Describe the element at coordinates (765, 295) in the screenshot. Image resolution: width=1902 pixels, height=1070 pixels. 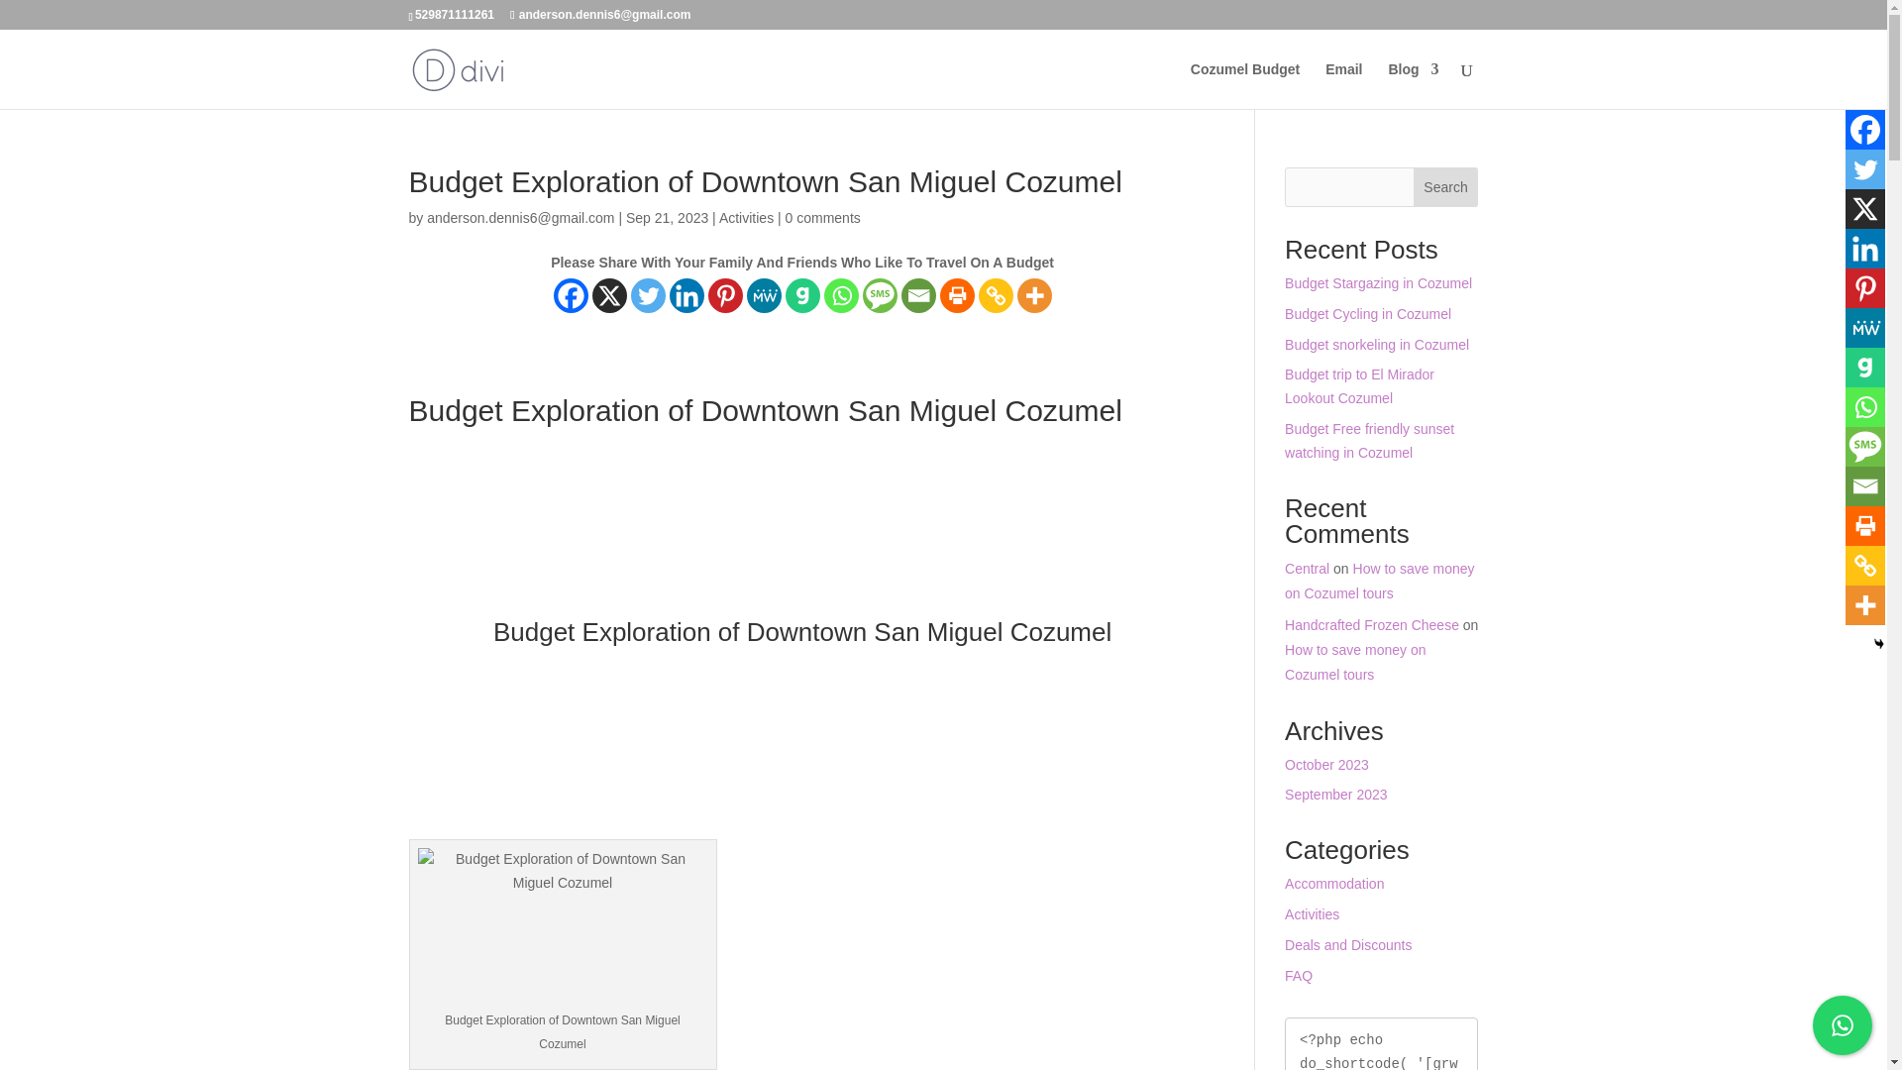
I see `MeWe` at that location.